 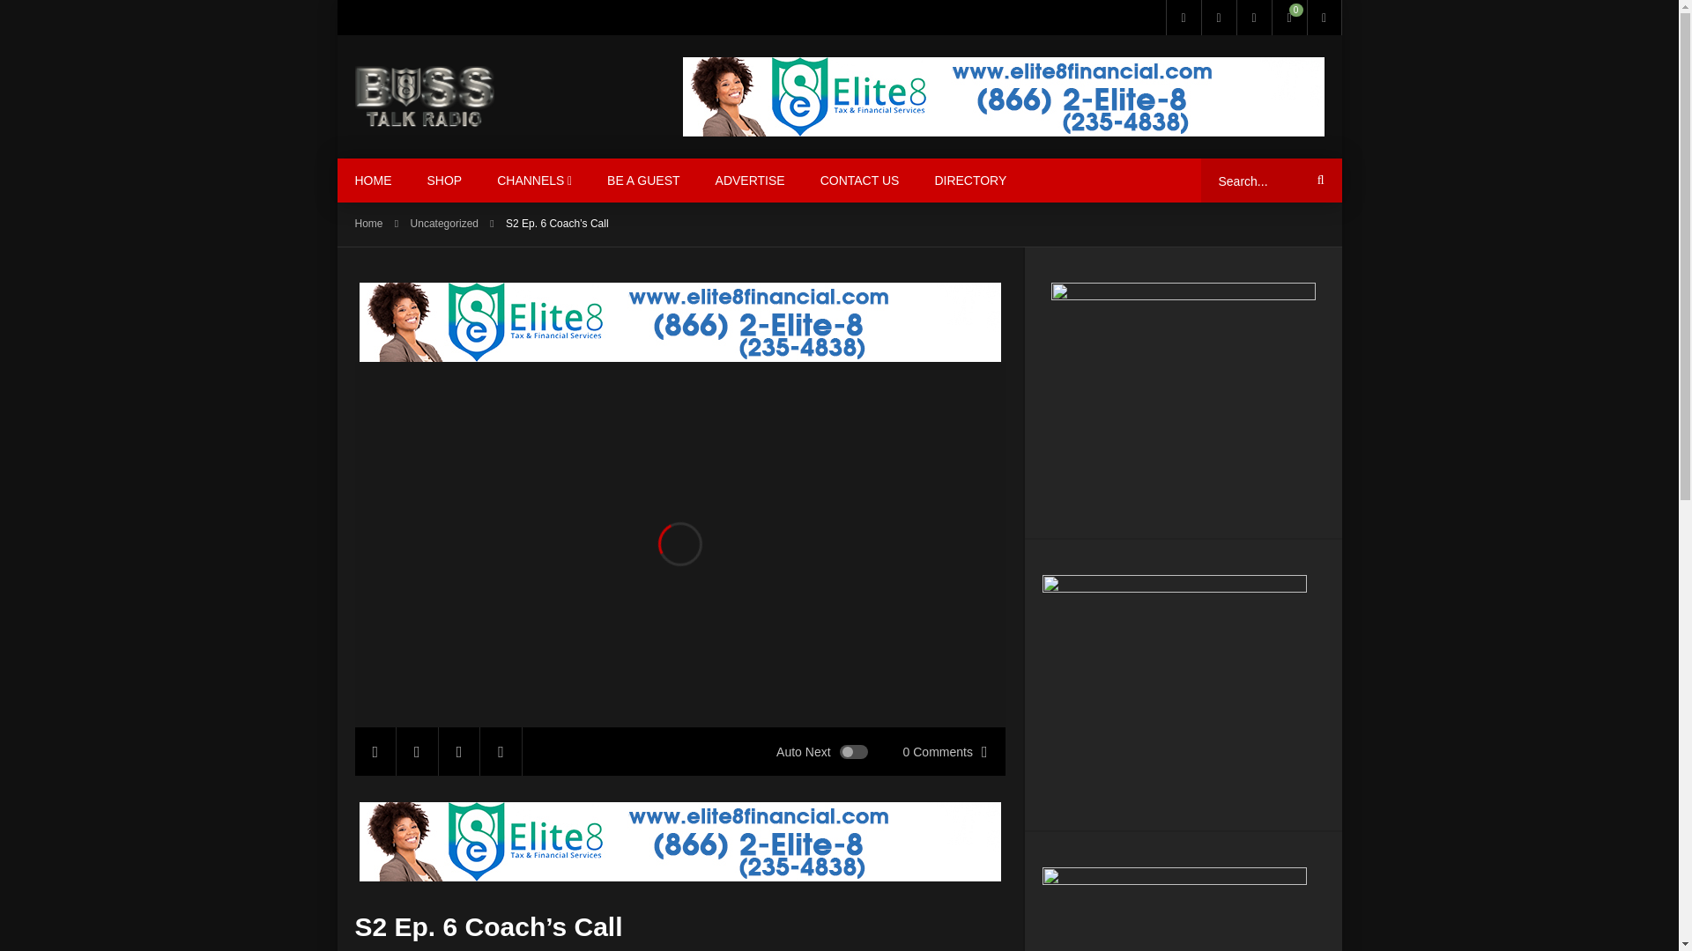 What do you see at coordinates (373, 181) in the screenshot?
I see `HOME` at bounding box center [373, 181].